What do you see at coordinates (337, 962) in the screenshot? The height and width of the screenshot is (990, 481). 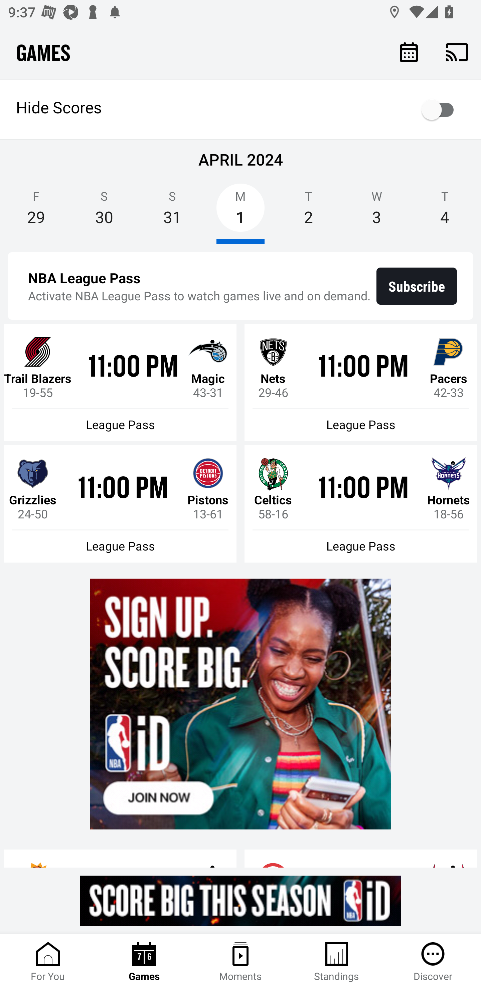 I see `Standings` at bounding box center [337, 962].